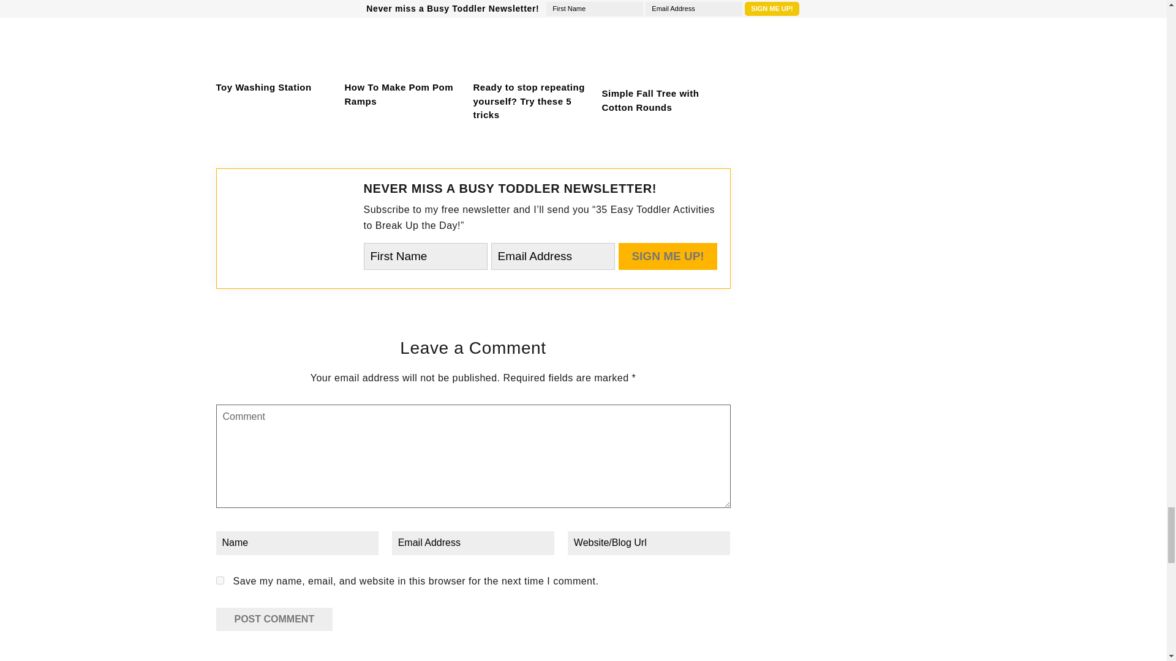 The width and height of the screenshot is (1176, 661). I want to click on yes, so click(219, 580).